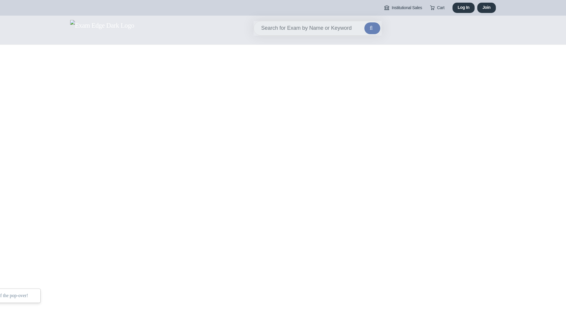 This screenshot has width=566, height=318. I want to click on Cart, so click(437, 8).